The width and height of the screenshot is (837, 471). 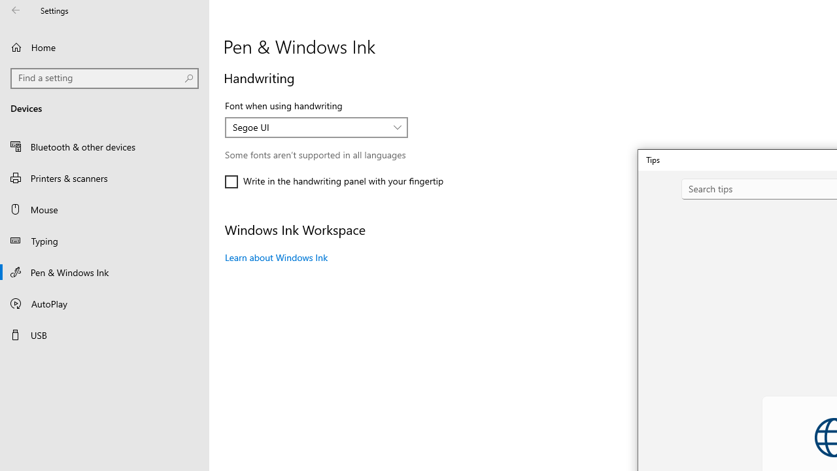 What do you see at coordinates (711, 328) in the screenshot?
I see `Discover tips online` at bounding box center [711, 328].